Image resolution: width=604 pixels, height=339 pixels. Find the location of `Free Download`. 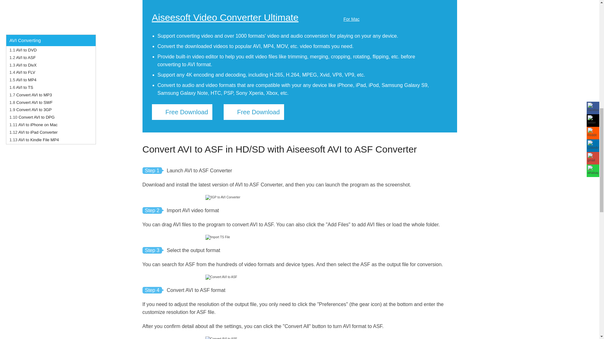

Free Download is located at coordinates (254, 112).